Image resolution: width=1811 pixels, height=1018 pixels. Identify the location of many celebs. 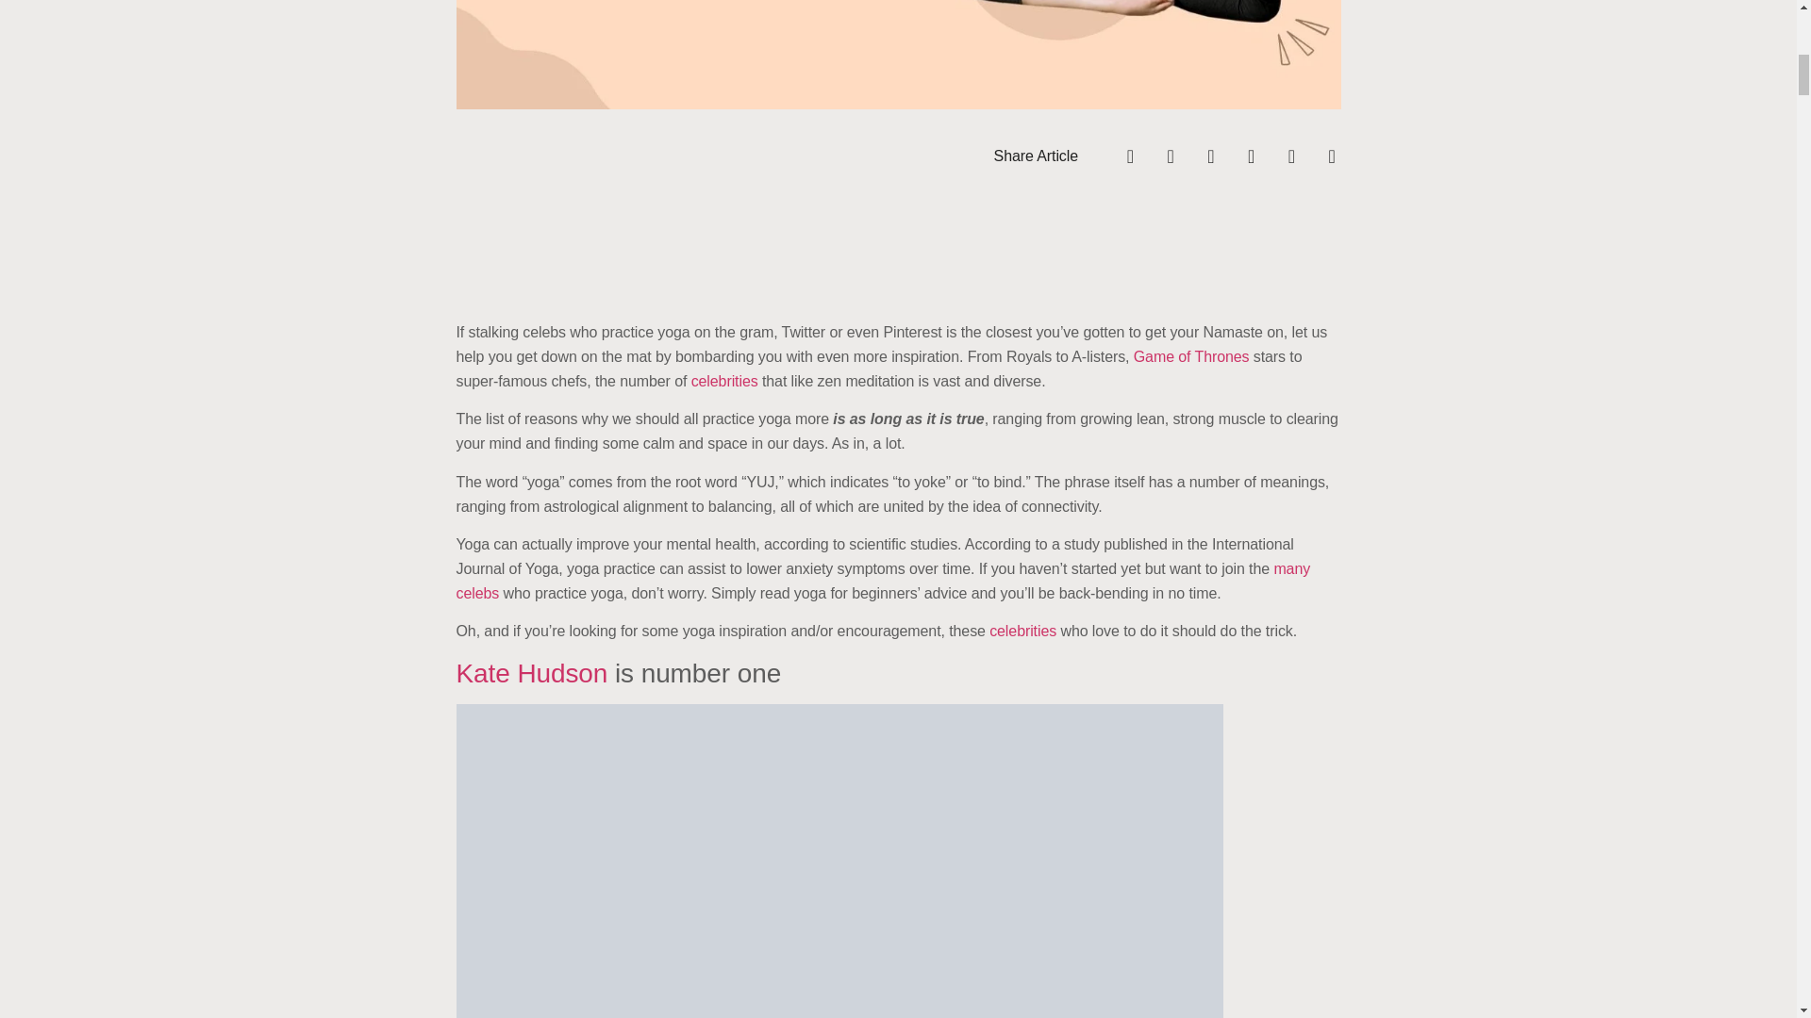
(883, 581).